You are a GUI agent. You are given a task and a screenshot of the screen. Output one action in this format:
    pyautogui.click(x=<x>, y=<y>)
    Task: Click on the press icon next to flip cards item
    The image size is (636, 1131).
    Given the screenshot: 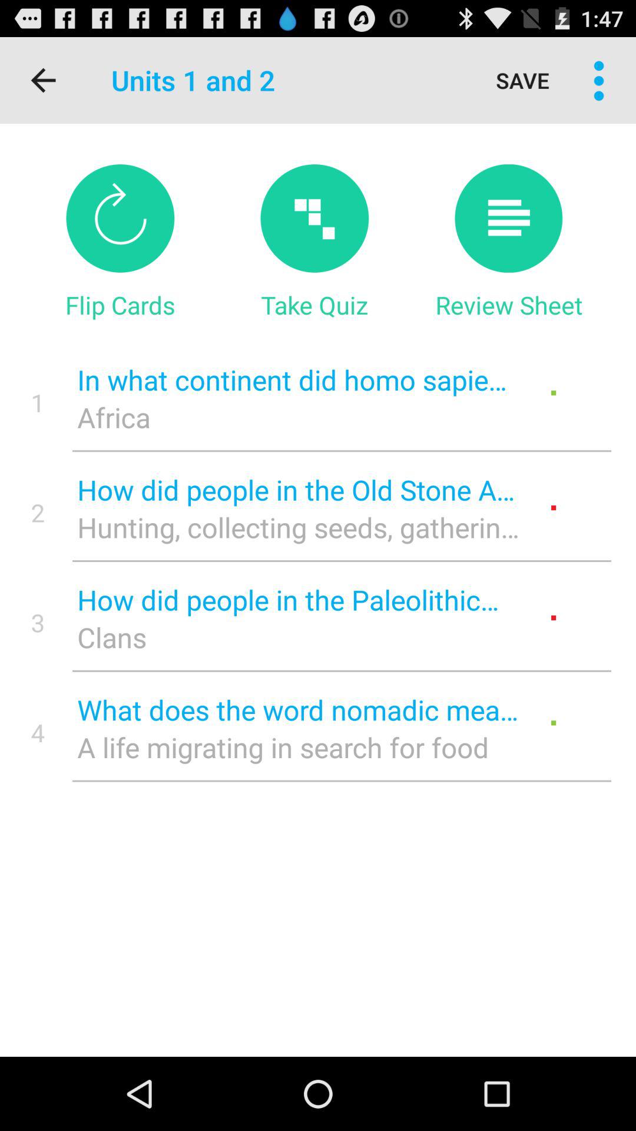 What is the action you would take?
    pyautogui.click(x=314, y=305)
    